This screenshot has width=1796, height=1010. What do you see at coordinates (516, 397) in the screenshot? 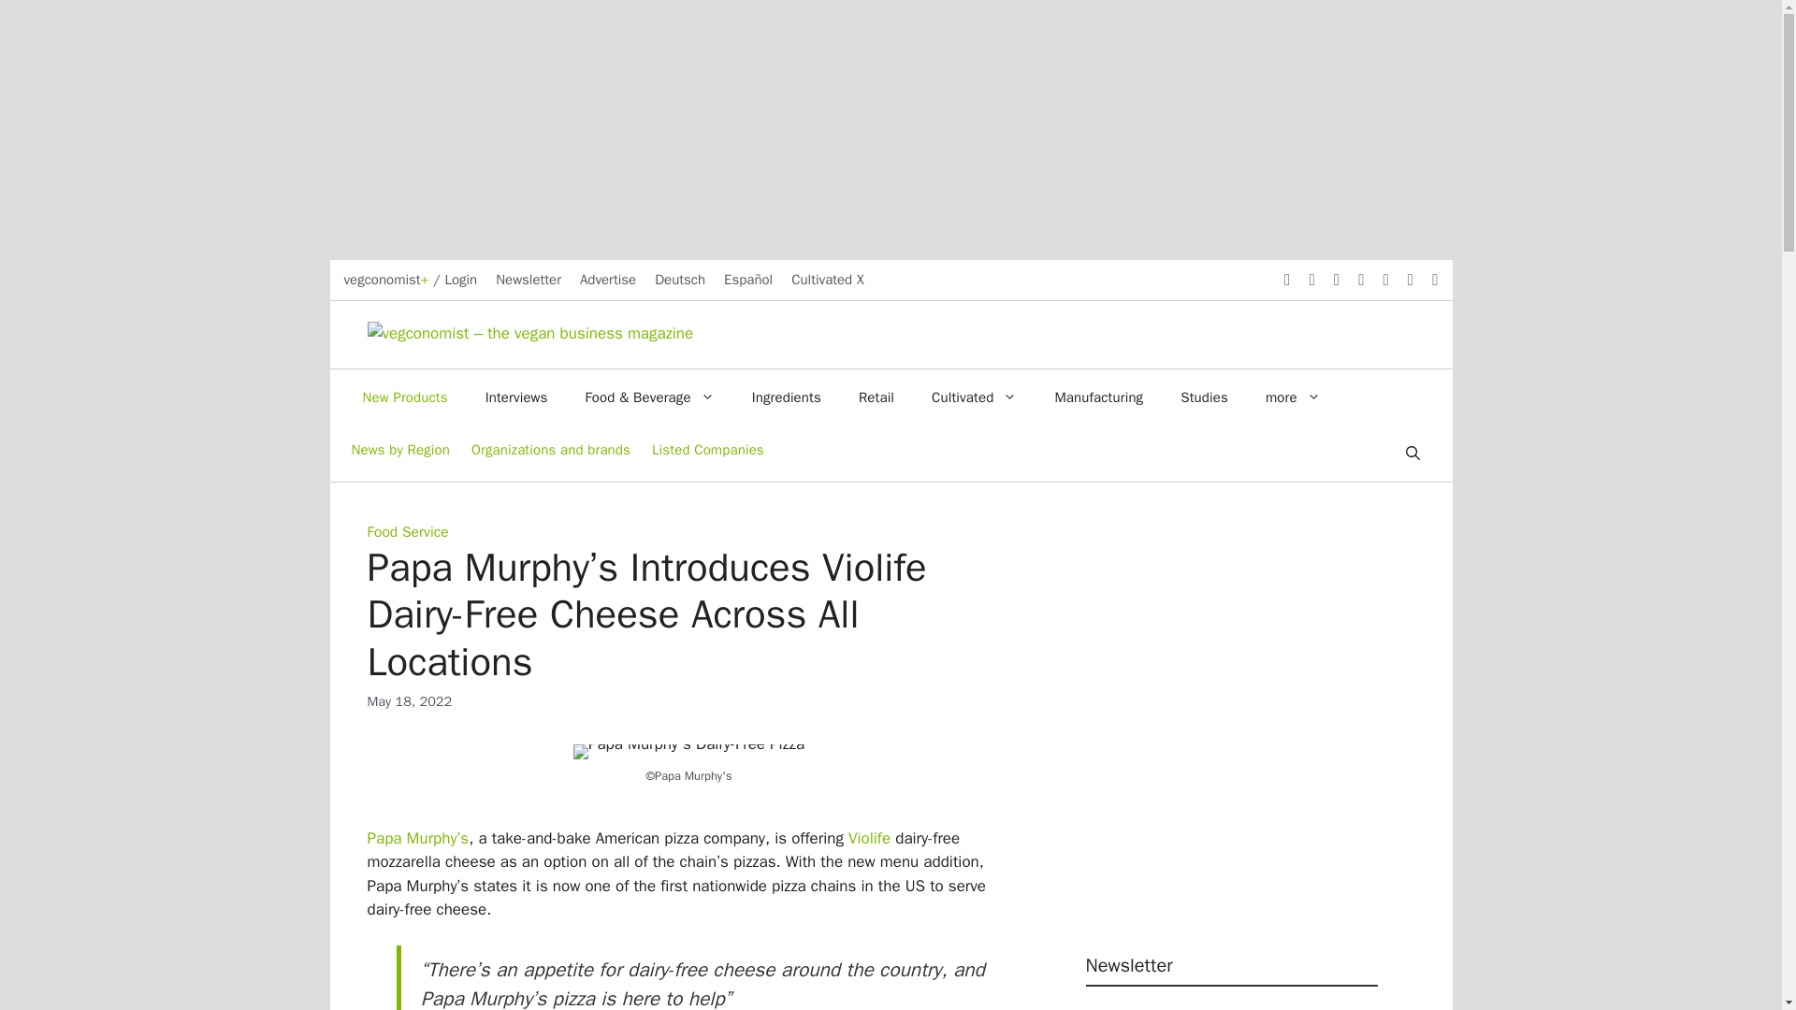
I see `Interviews` at bounding box center [516, 397].